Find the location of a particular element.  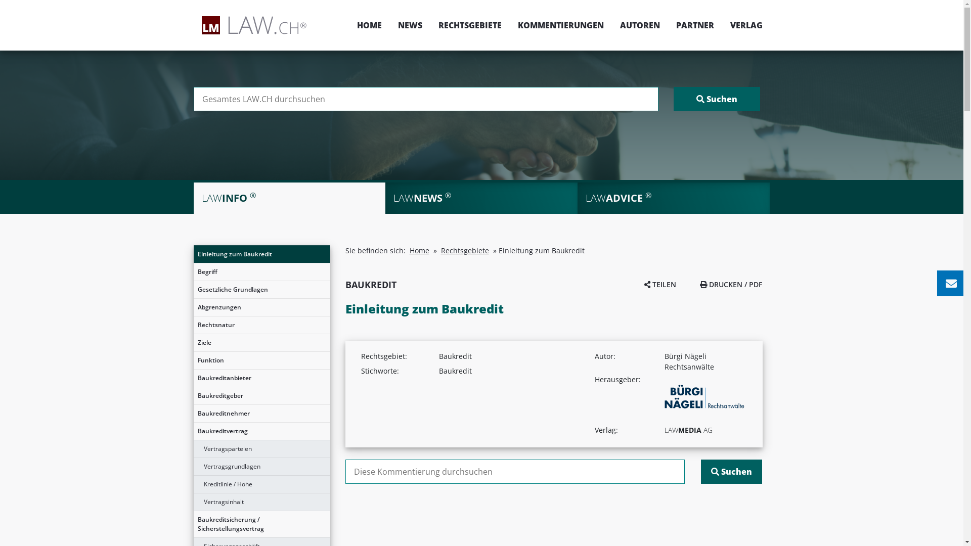

VERLAG is located at coordinates (742, 25).